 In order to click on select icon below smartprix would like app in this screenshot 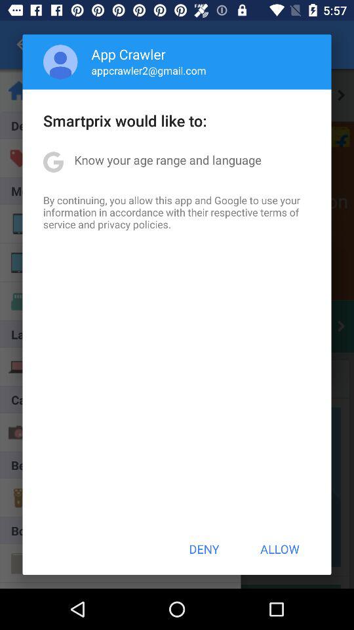, I will do `click(168, 160)`.